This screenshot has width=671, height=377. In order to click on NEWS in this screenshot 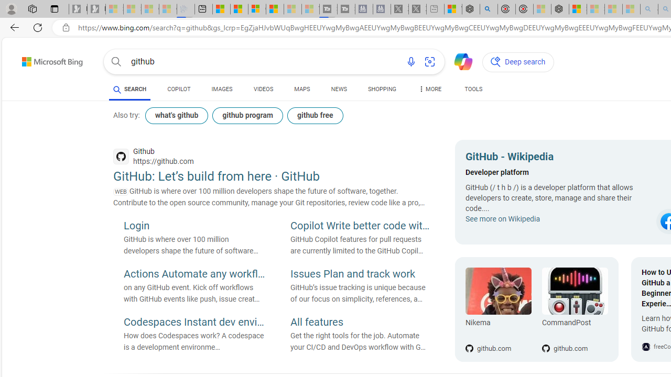, I will do `click(339, 89)`.